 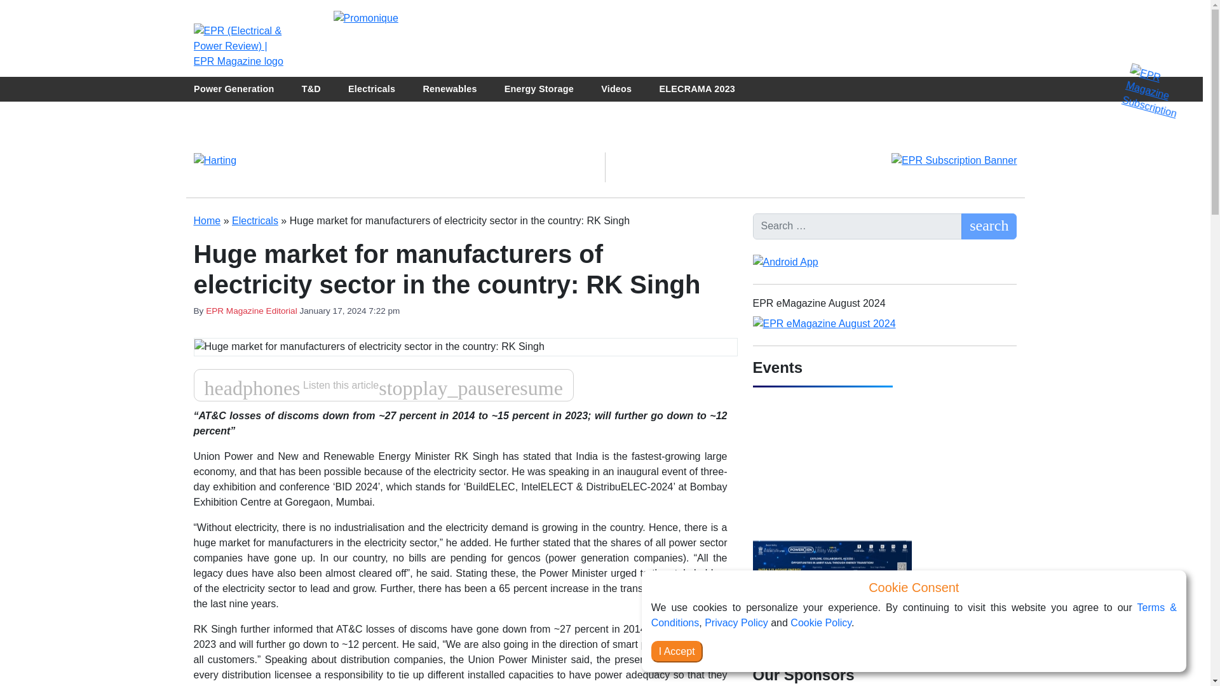 I want to click on Power Generation, so click(x=234, y=89).